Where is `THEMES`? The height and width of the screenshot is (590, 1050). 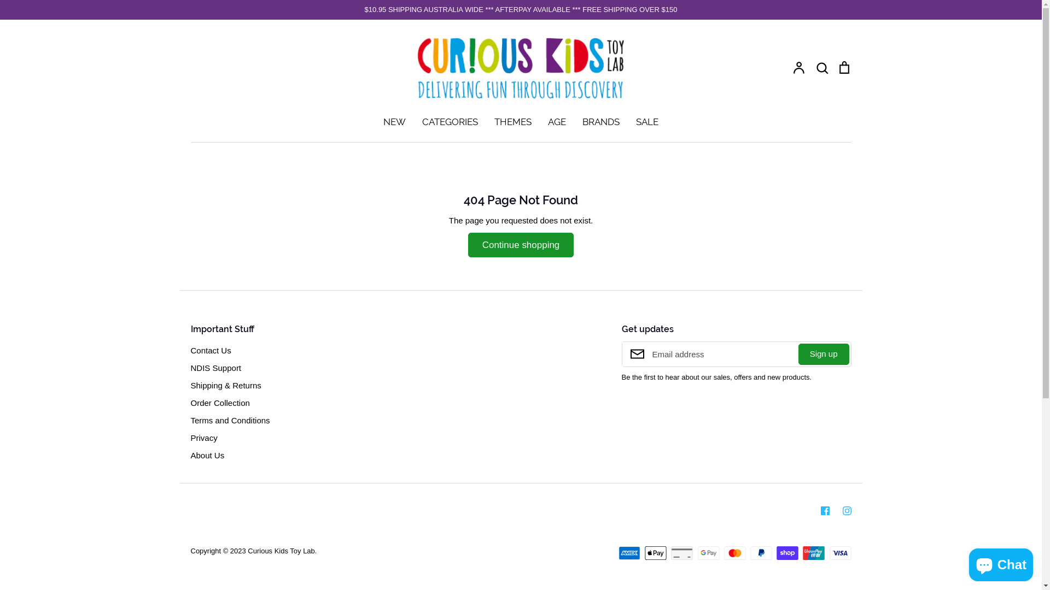
THEMES is located at coordinates (513, 122).